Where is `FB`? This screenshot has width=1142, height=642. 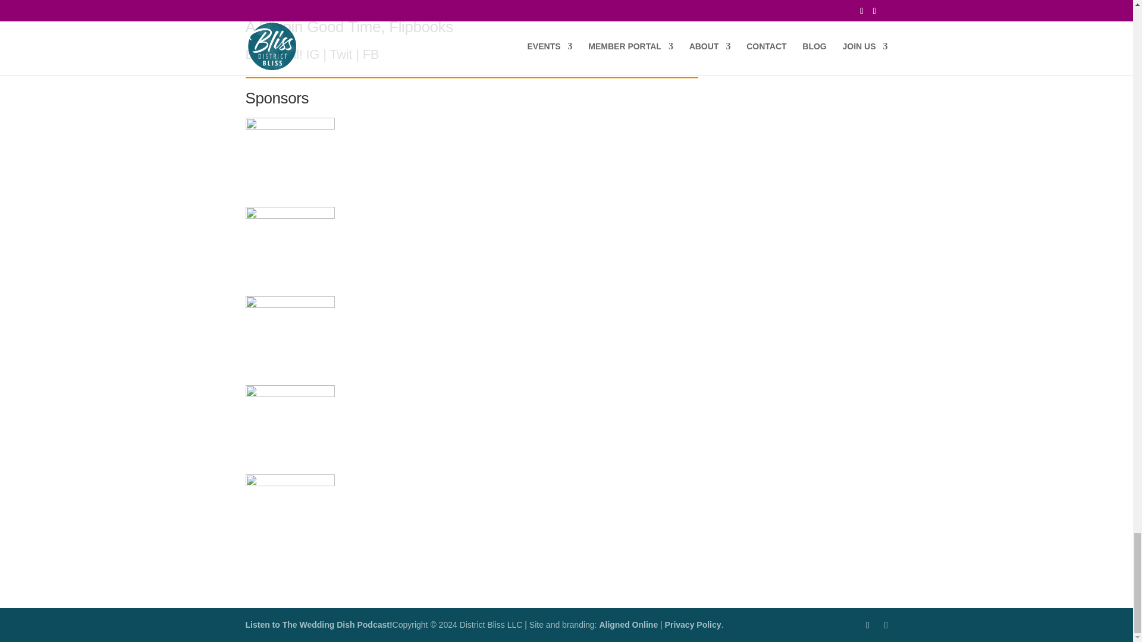
FB is located at coordinates (371, 53).